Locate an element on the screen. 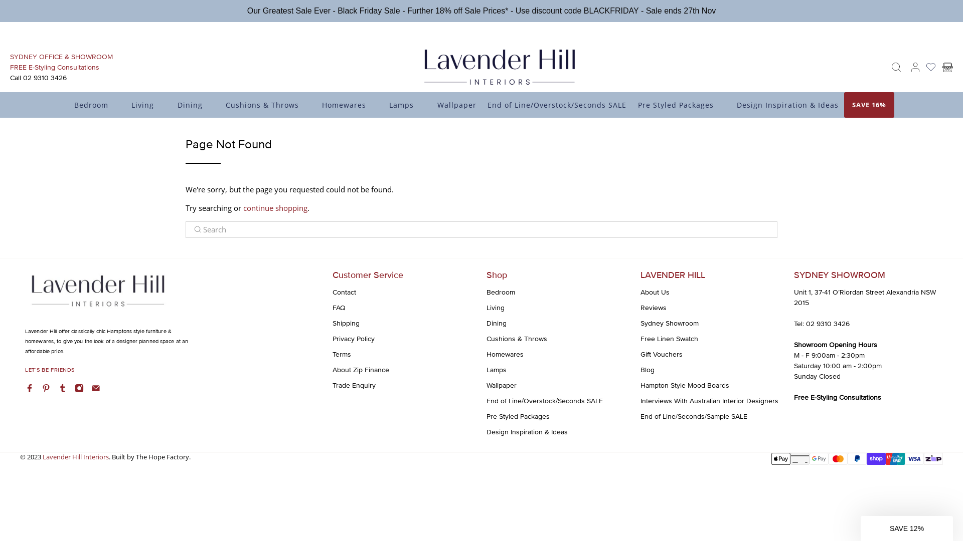  Lavender Hill Interiors is located at coordinates (500, 67).